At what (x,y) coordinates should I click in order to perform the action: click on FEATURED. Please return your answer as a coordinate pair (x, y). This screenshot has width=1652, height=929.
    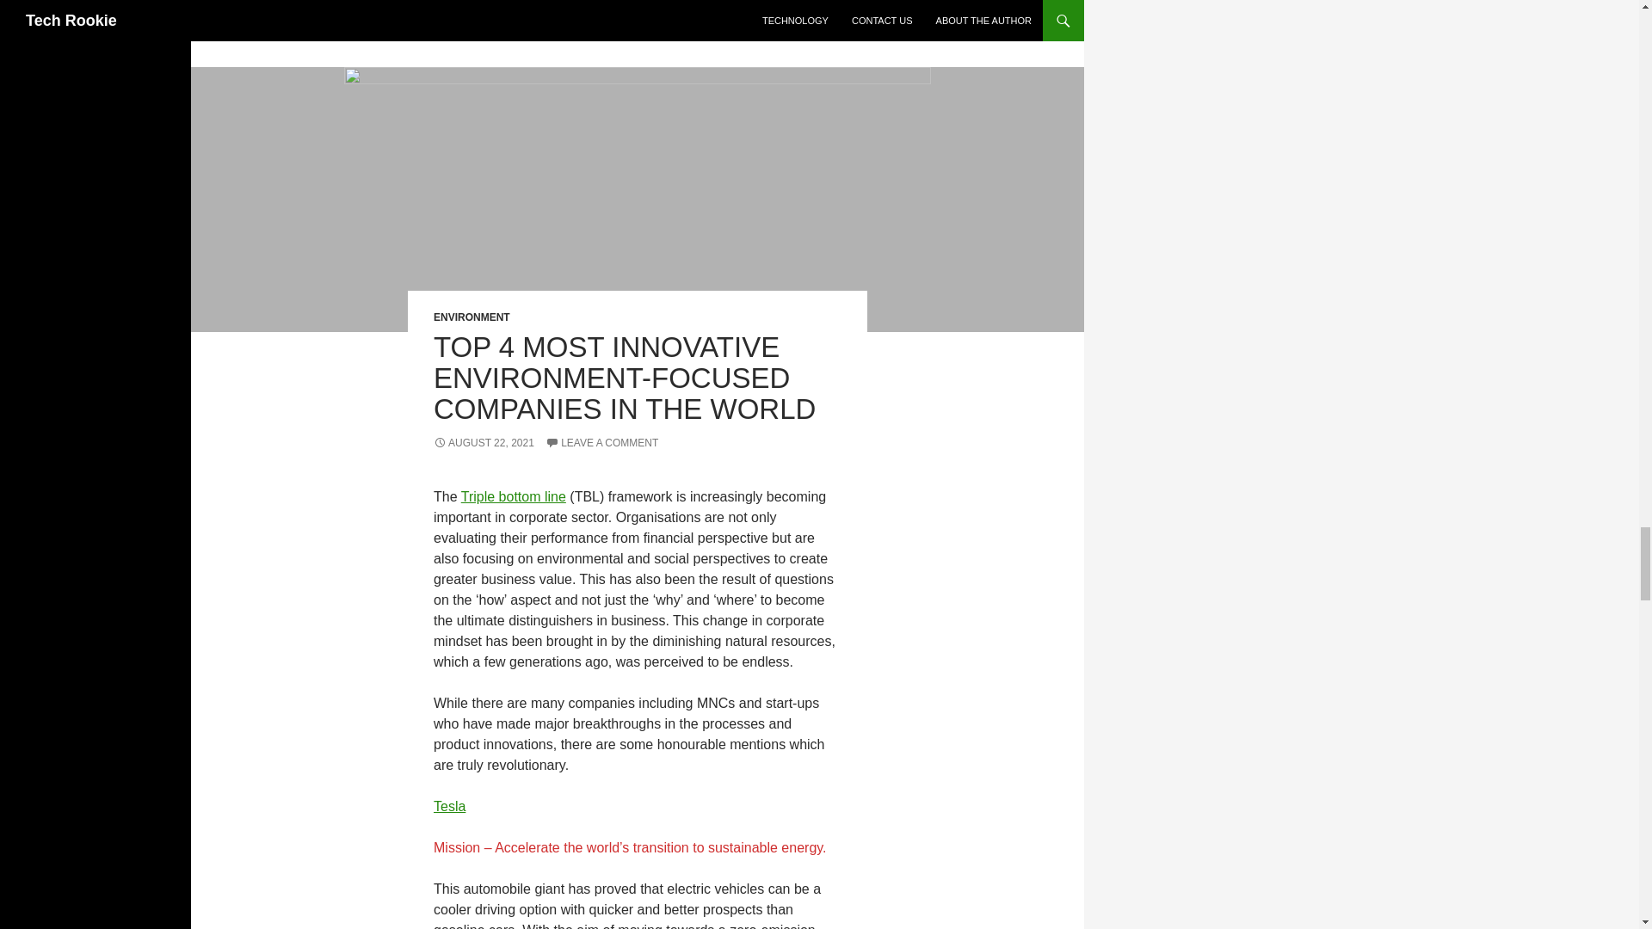
    Looking at the image, I should click on (473, 15).